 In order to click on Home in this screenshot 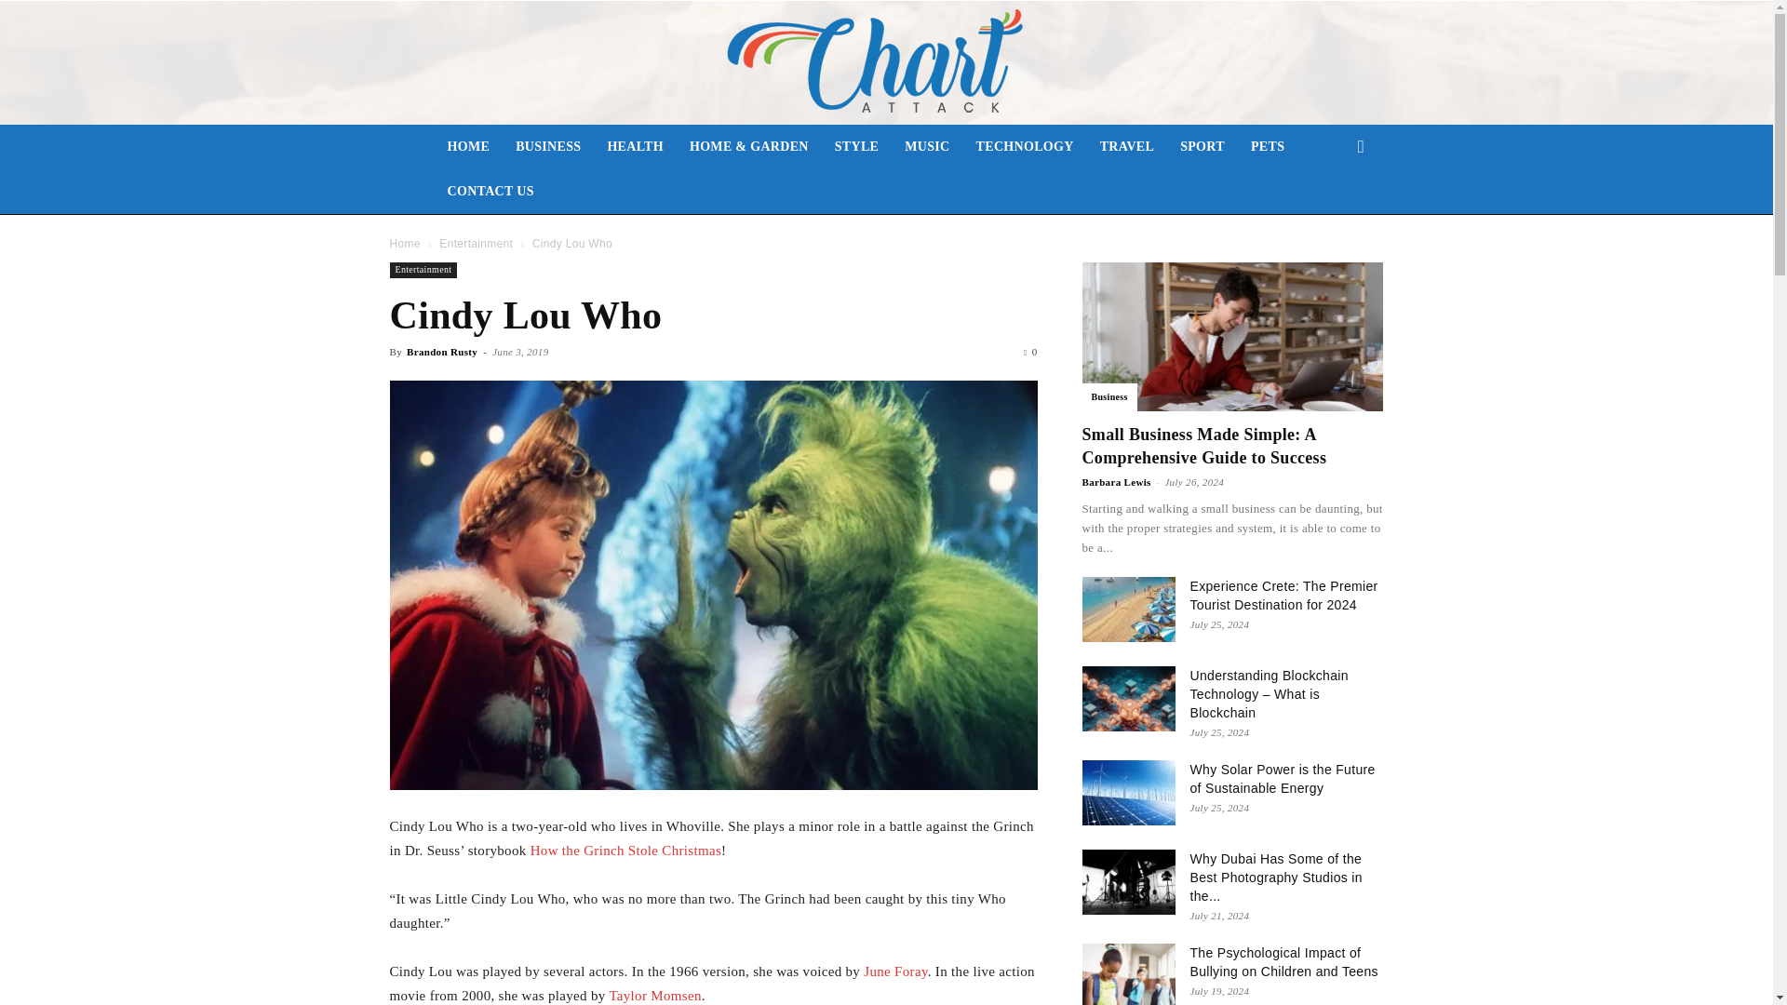, I will do `click(404, 243)`.